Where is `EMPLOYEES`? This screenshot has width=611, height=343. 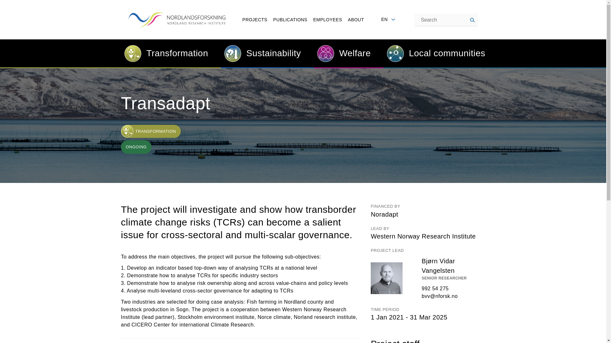 EMPLOYEES is located at coordinates (327, 20).